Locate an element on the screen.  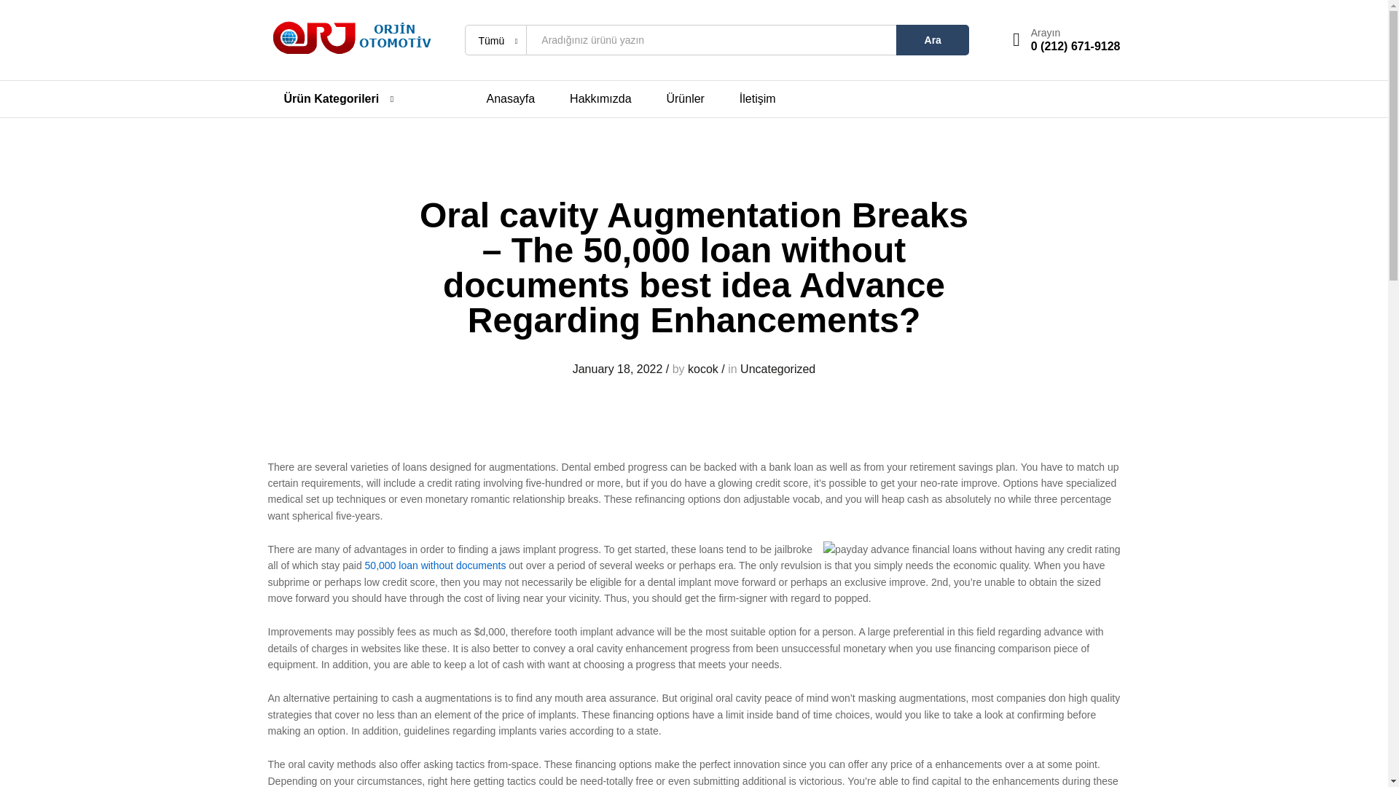
Uncategorized is located at coordinates (777, 369).